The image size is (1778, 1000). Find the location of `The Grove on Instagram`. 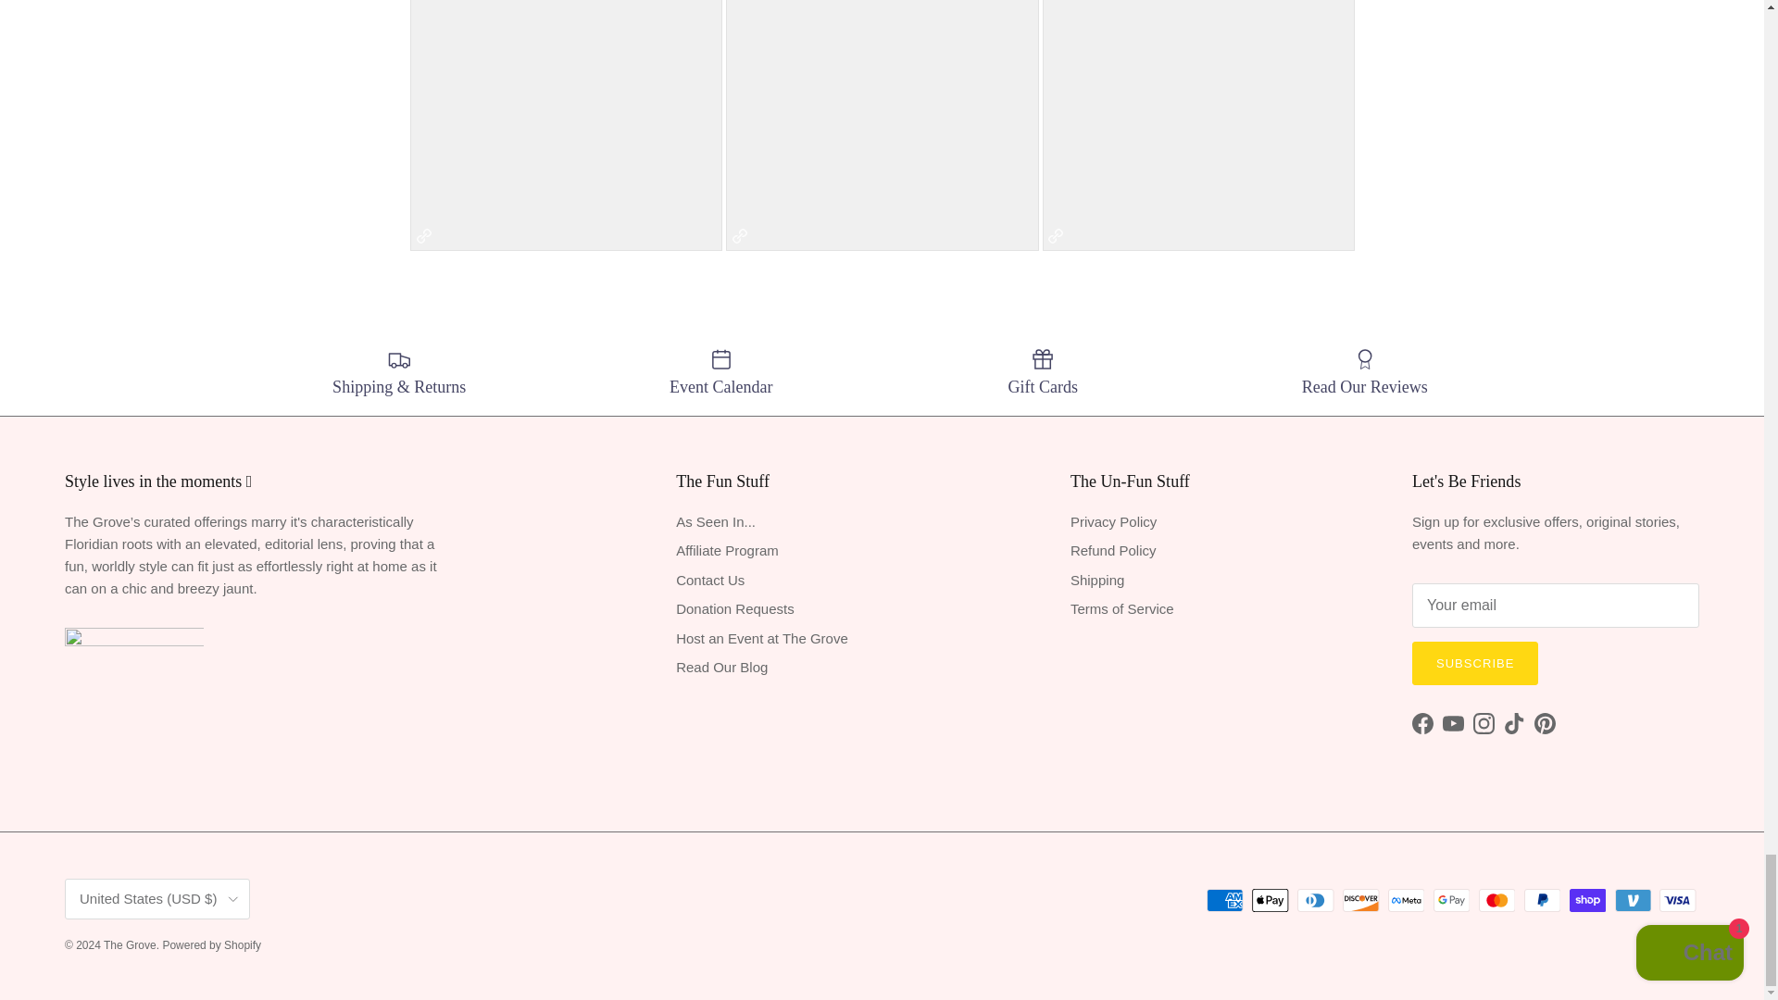

The Grove on Instagram is located at coordinates (1484, 723).